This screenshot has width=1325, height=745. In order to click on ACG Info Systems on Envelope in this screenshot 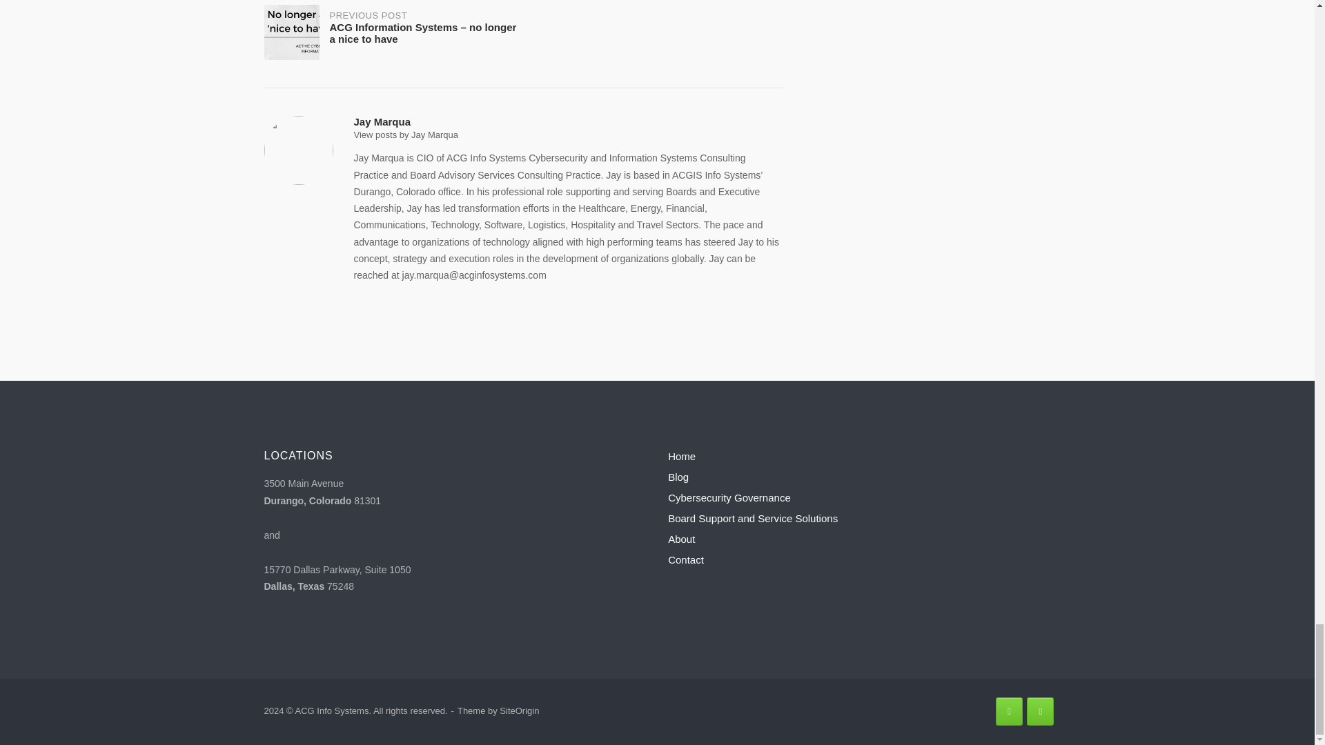, I will do `click(1040, 711)`.